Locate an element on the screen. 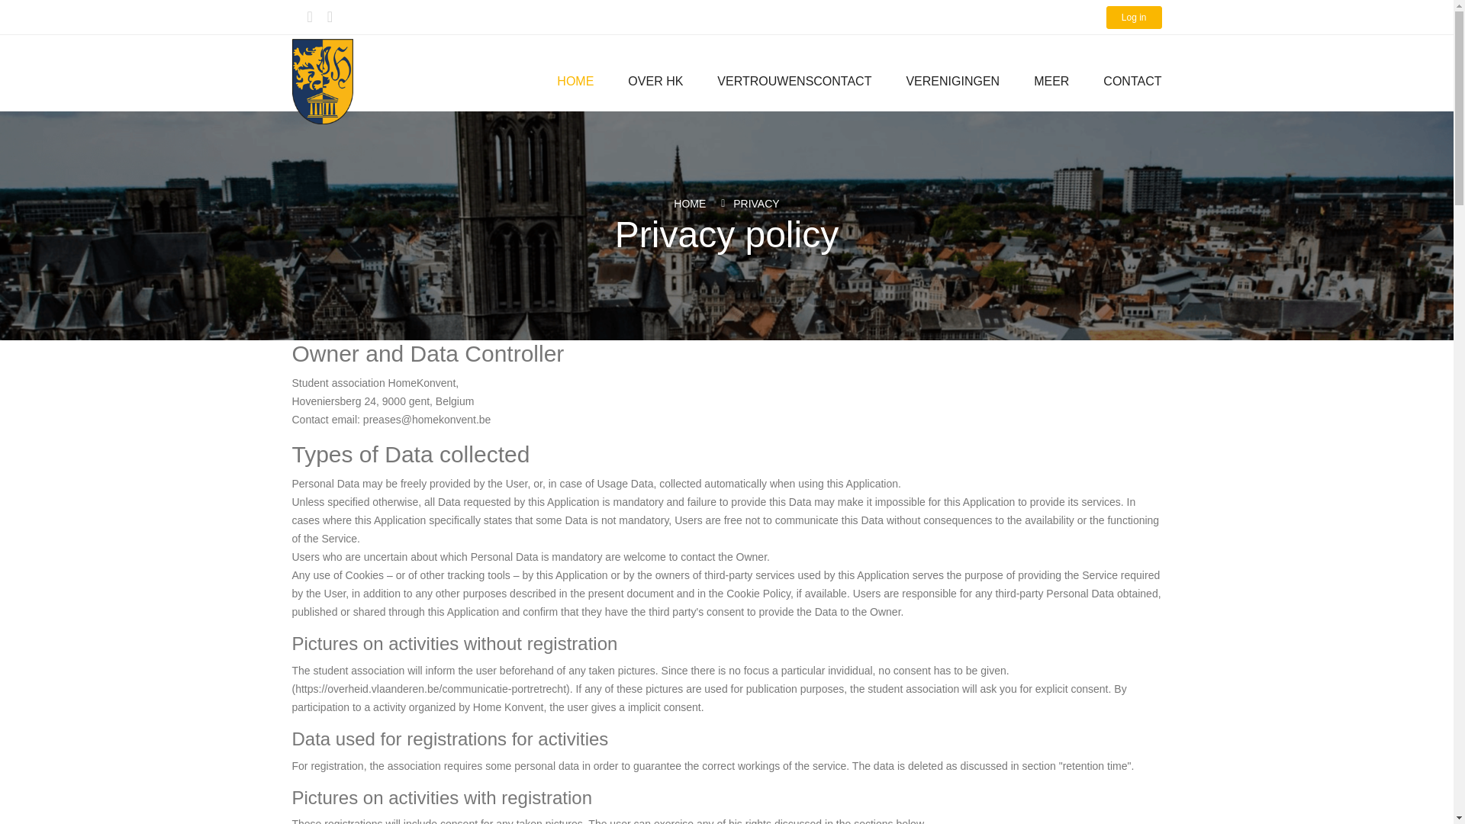 The width and height of the screenshot is (1465, 824). VERTROUWENSCONTACT is located at coordinates (794, 81).